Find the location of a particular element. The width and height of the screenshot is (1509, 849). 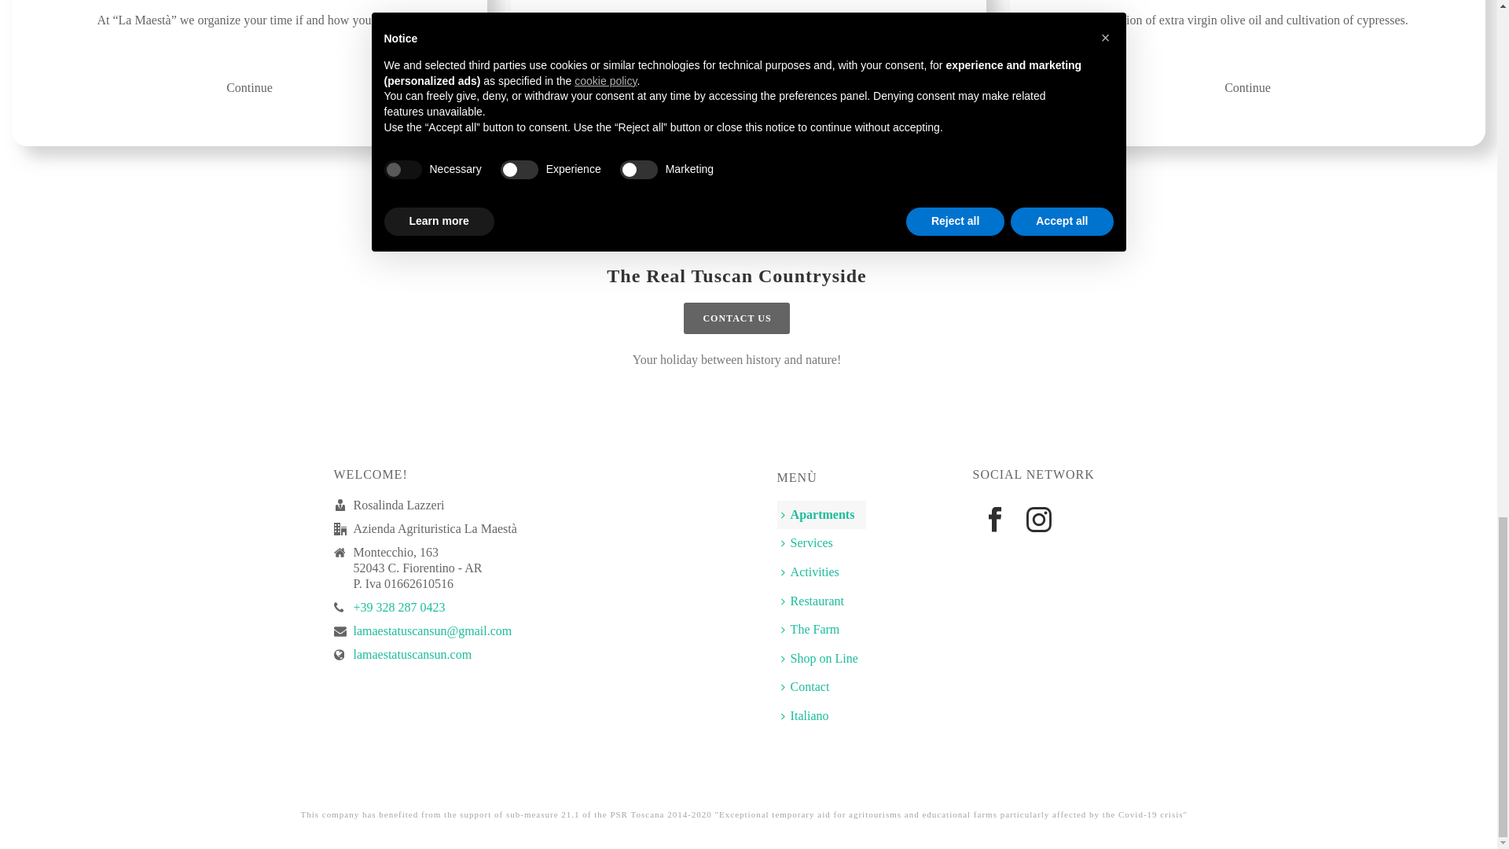

Activities is located at coordinates (813, 572).